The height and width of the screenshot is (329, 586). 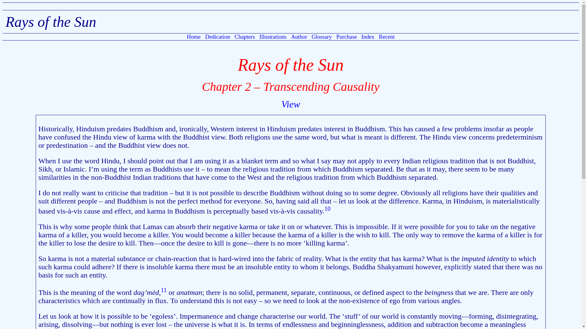 What do you see at coordinates (245, 37) in the screenshot?
I see `Chapters` at bounding box center [245, 37].